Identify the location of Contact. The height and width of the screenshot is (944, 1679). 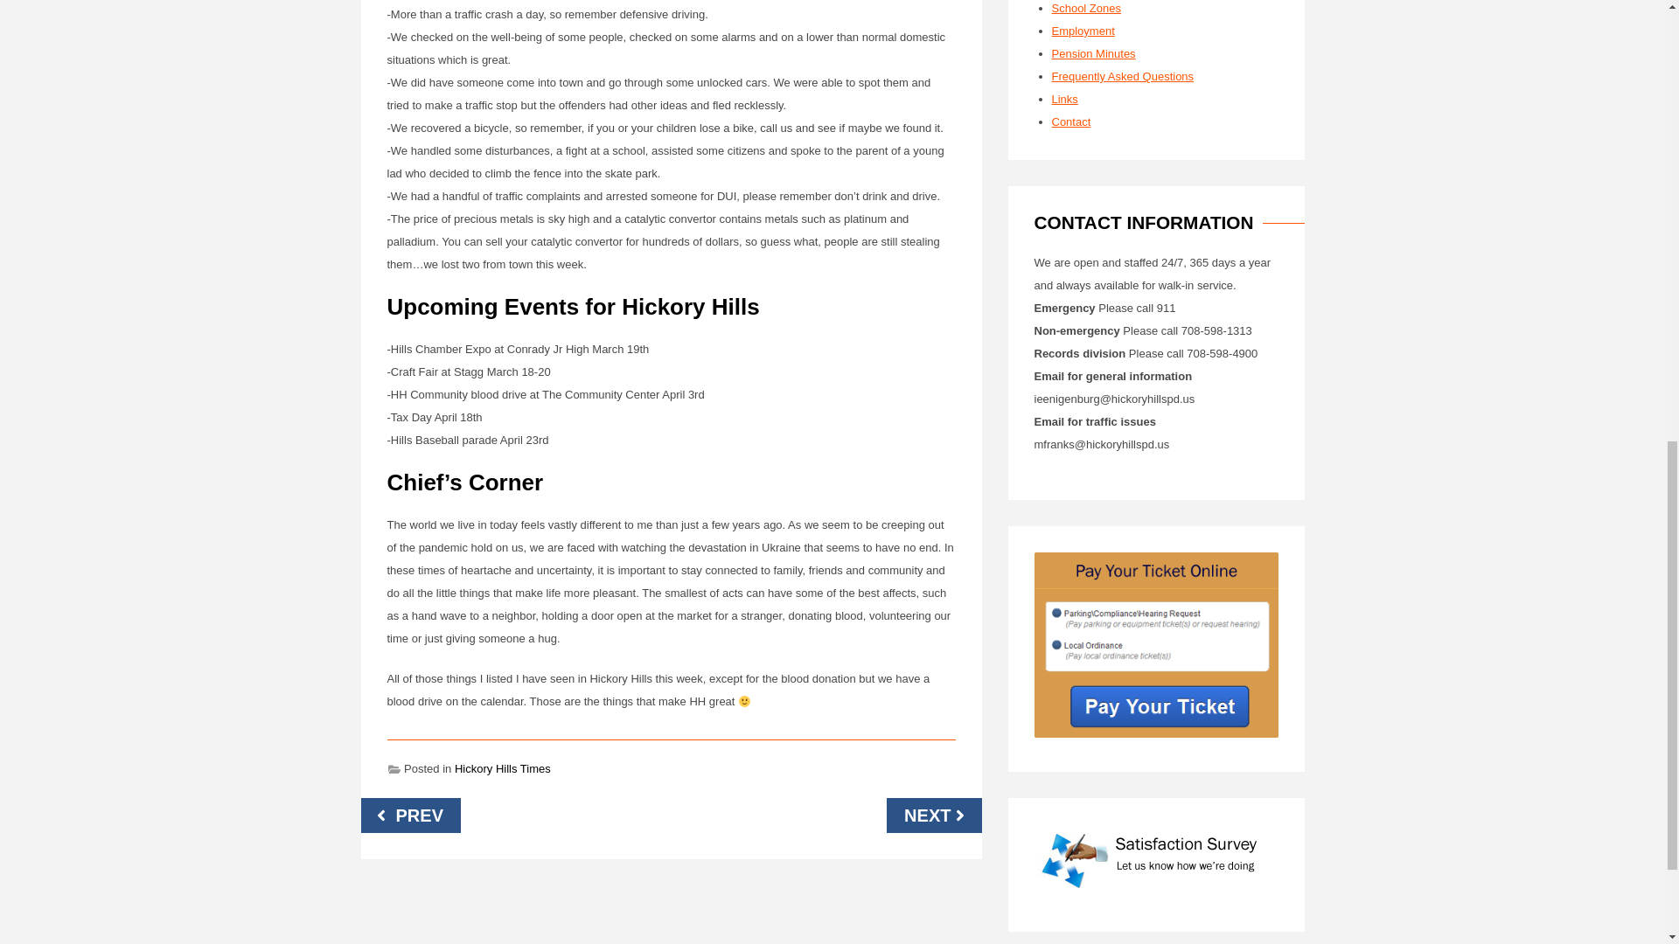
(1070, 121).